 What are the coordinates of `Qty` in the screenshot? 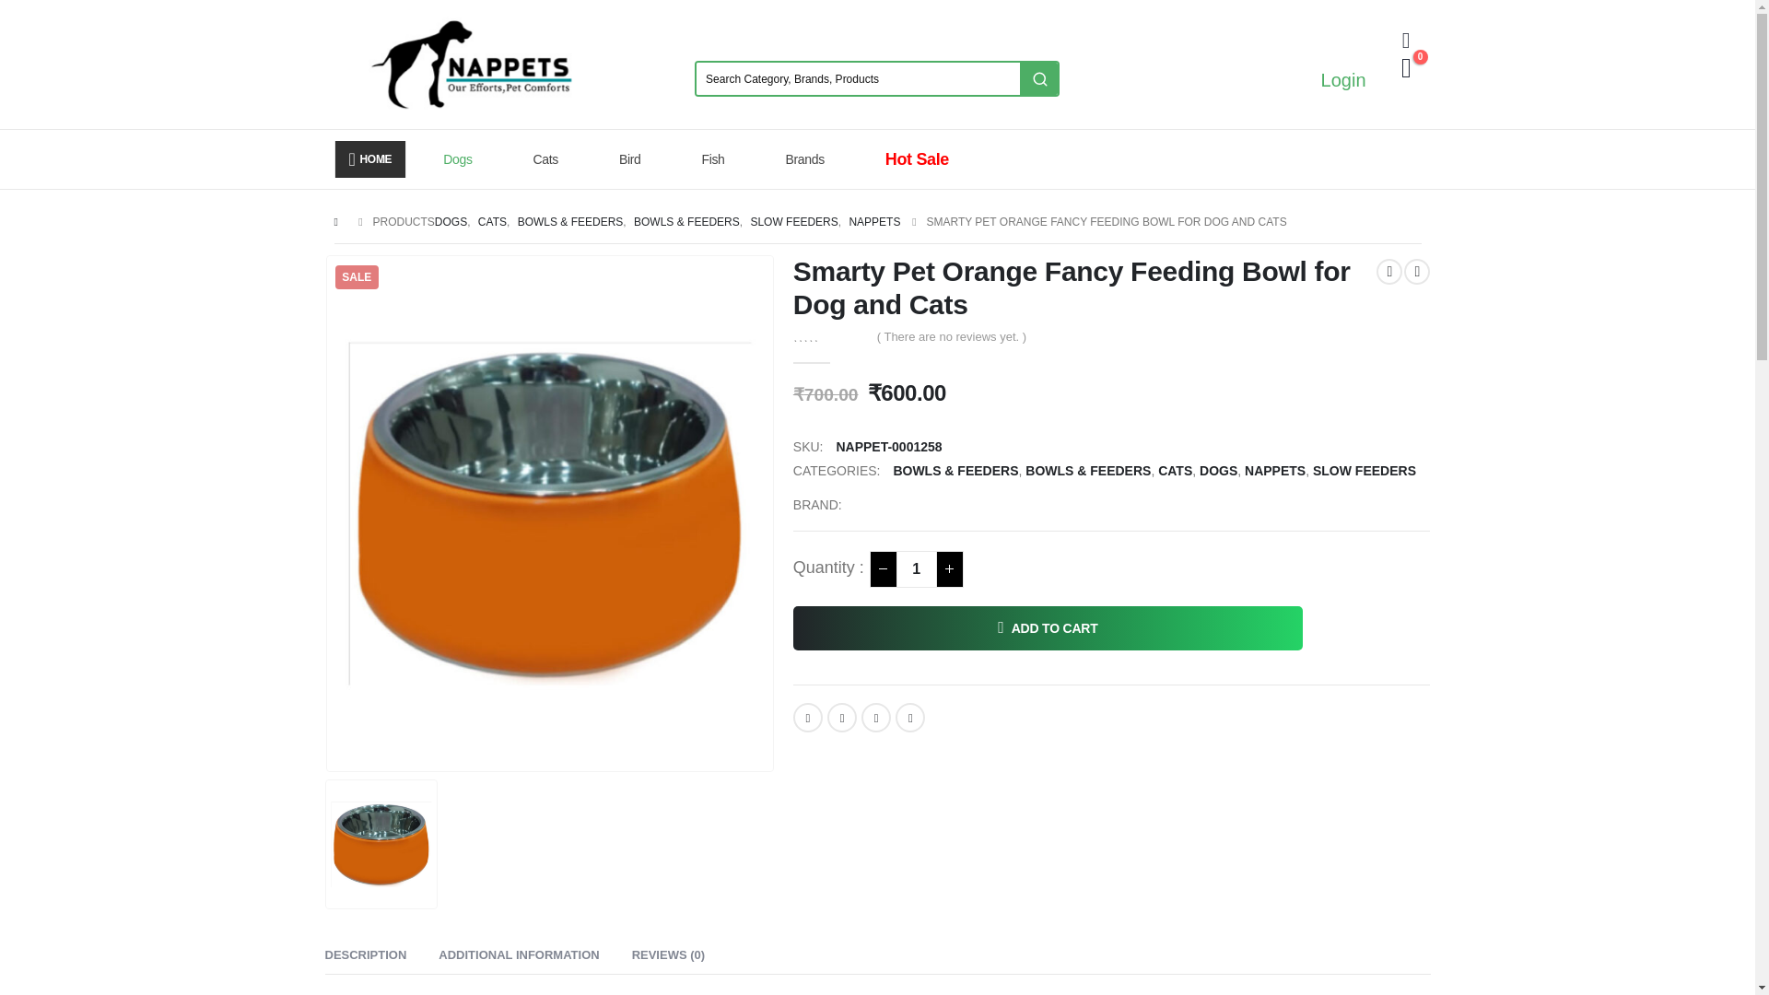 It's located at (917, 569).